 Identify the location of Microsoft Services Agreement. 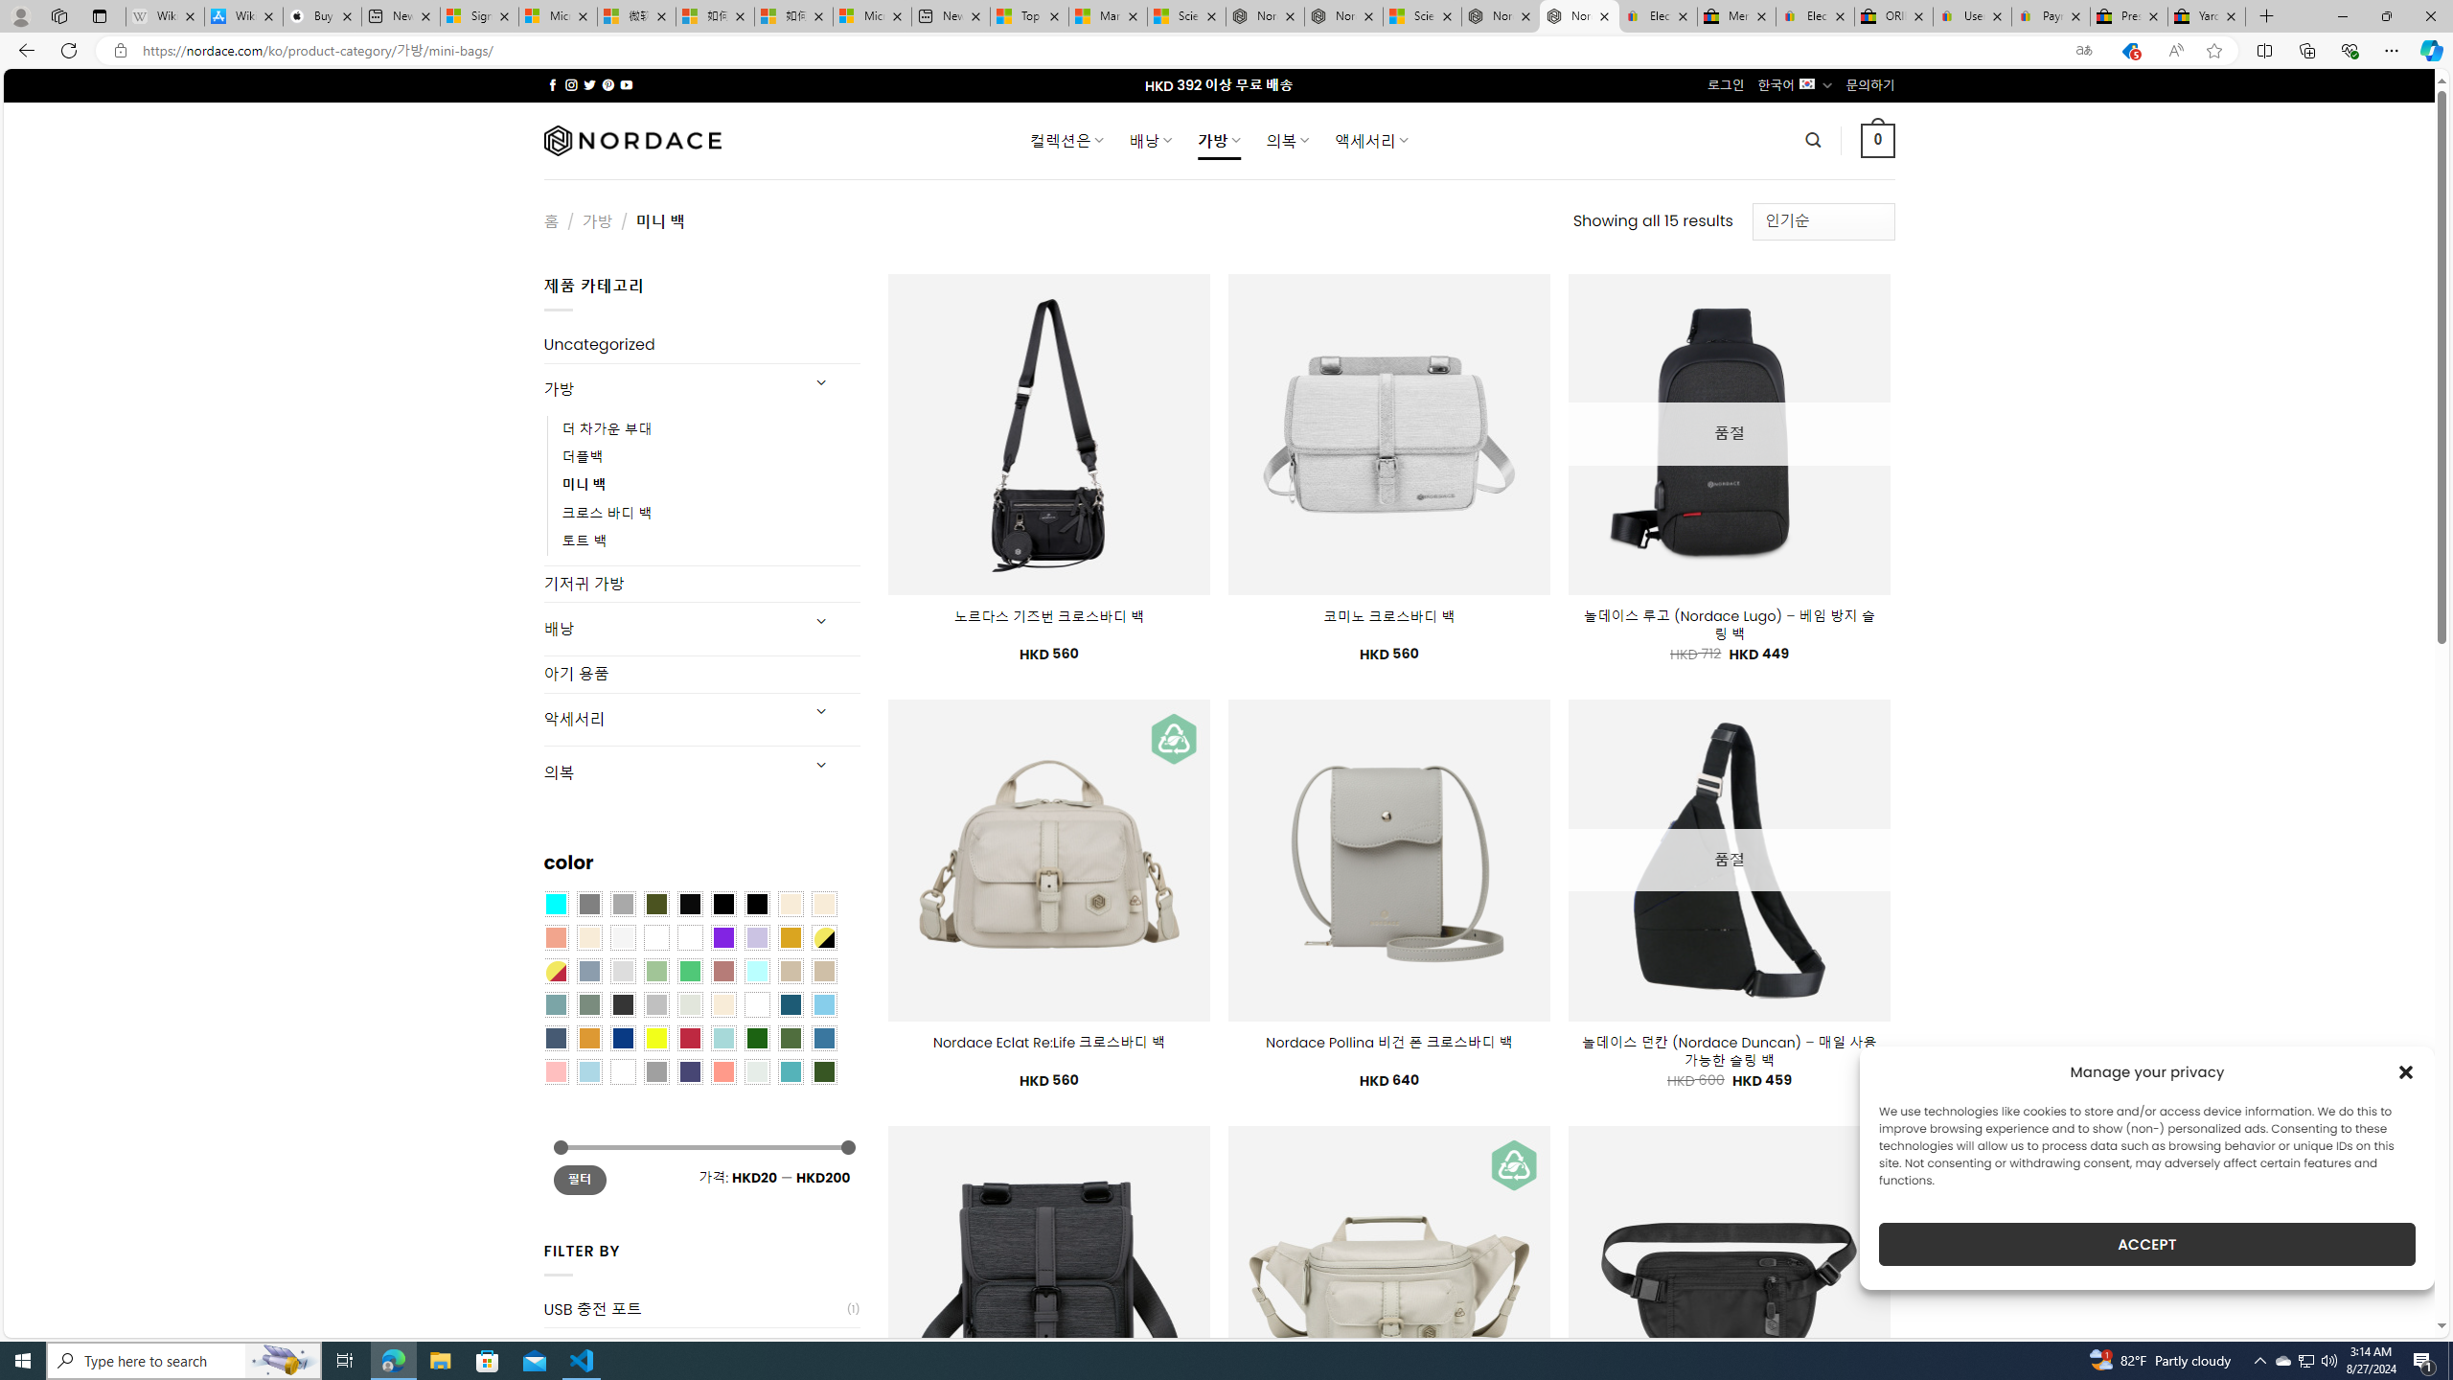
(558, 16).